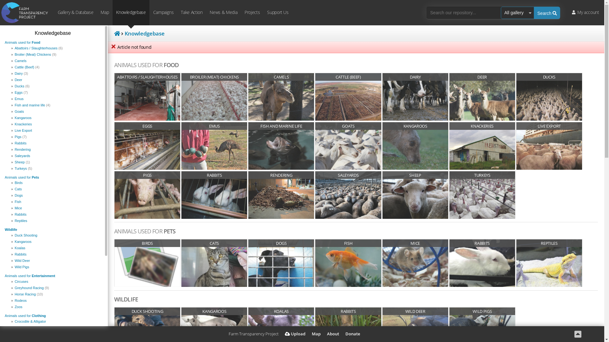 This screenshot has width=609, height=342. I want to click on Goats, so click(56, 111).